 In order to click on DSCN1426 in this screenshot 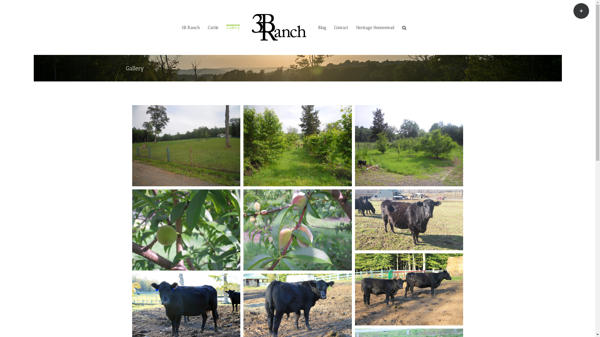, I will do `click(409, 146)`.